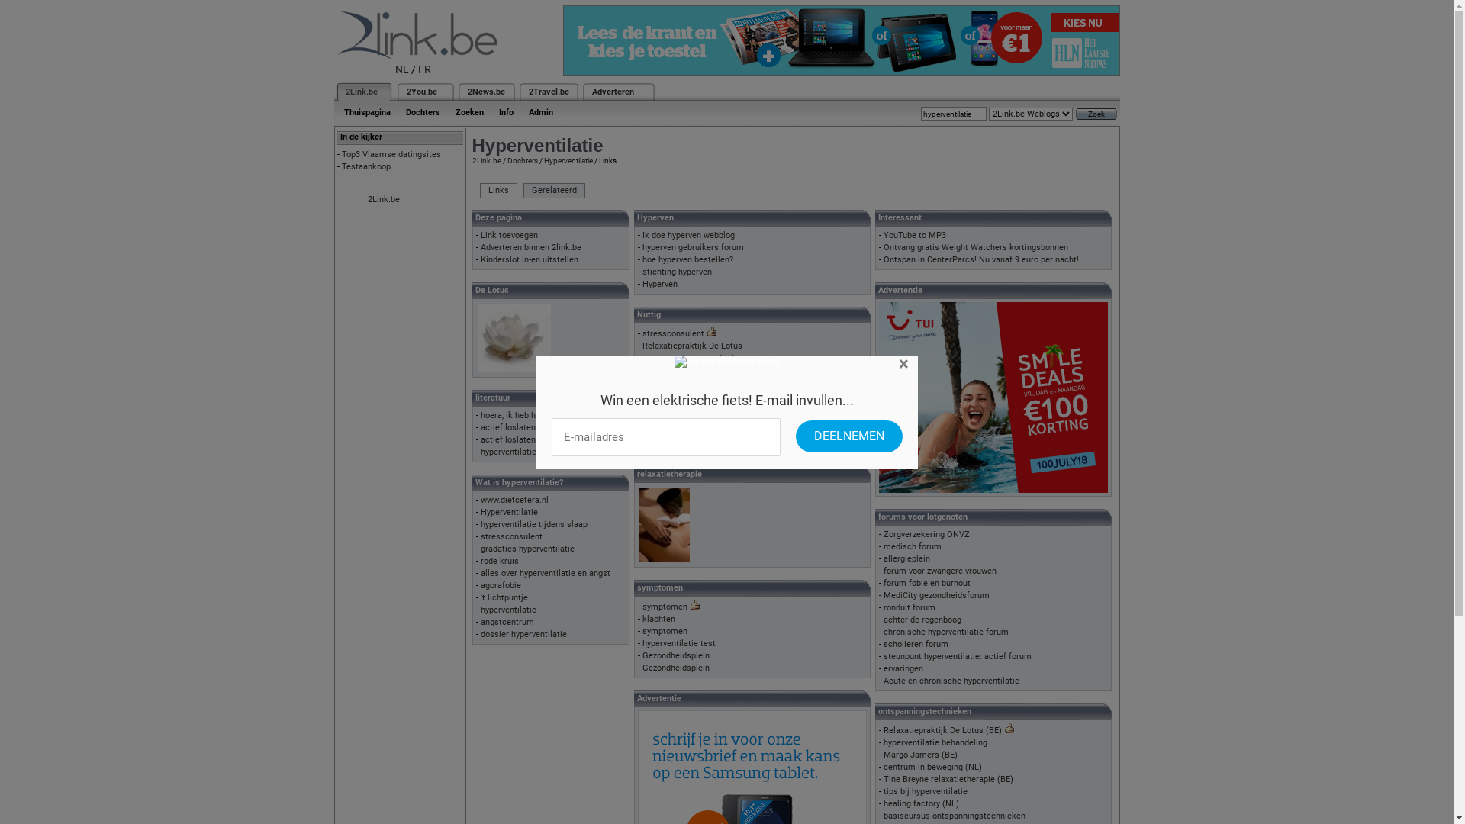  I want to click on Zorgverzekering OHRA, so click(685, 395).